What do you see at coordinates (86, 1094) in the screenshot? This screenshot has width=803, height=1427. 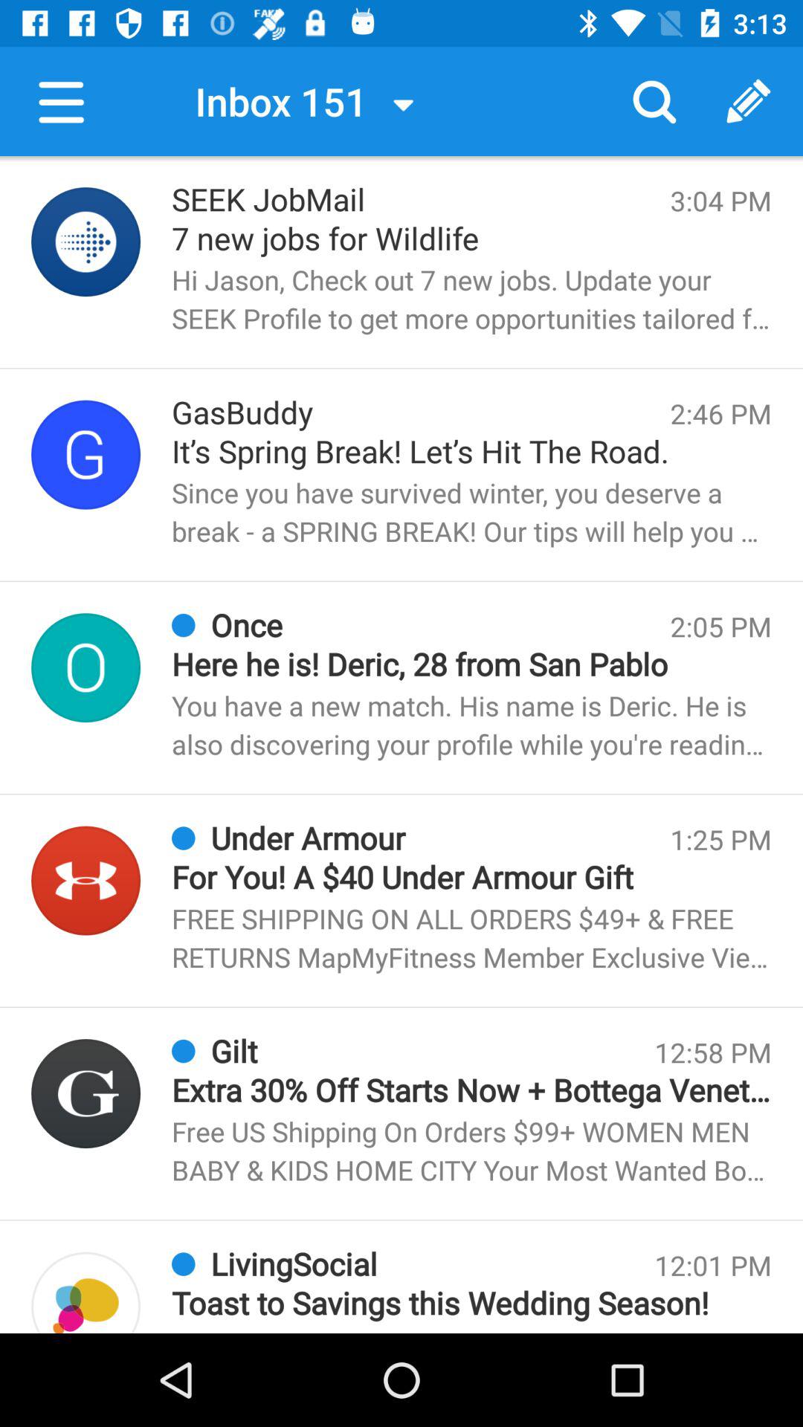 I see `see avatar of sender` at bounding box center [86, 1094].